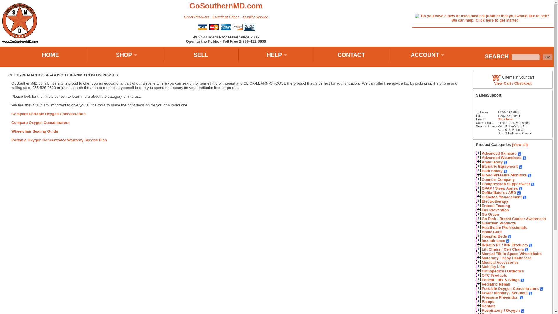 This screenshot has height=314, width=558. I want to click on Learn more about advanced skincare, so click(519, 154).